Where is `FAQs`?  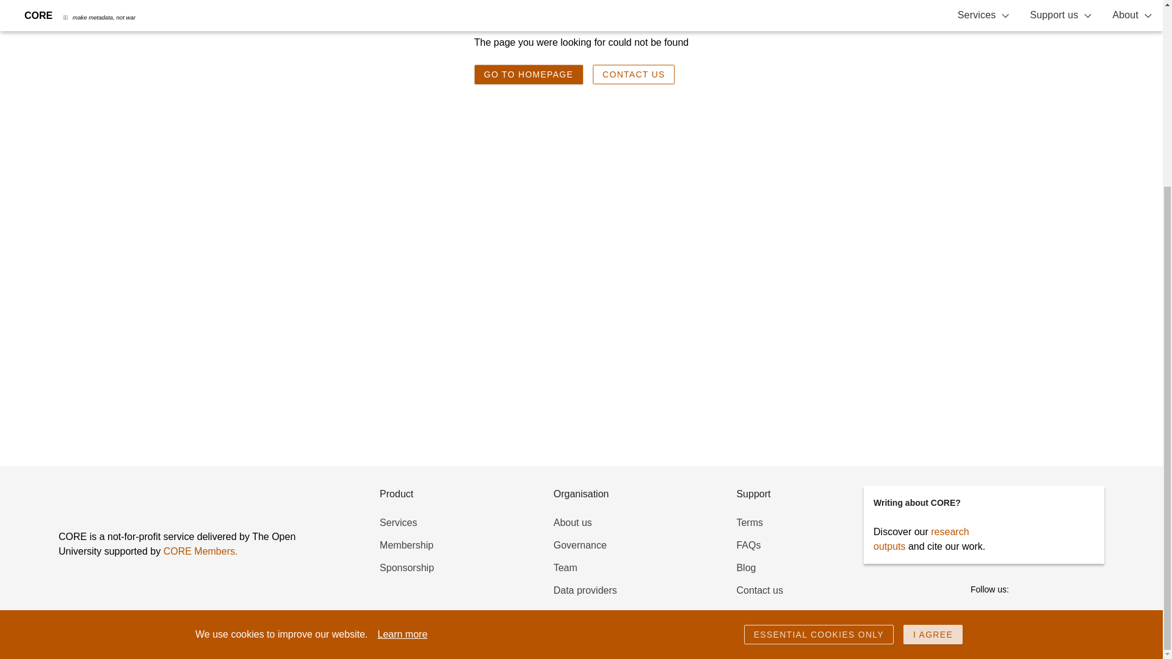
FAQs is located at coordinates (748, 544).